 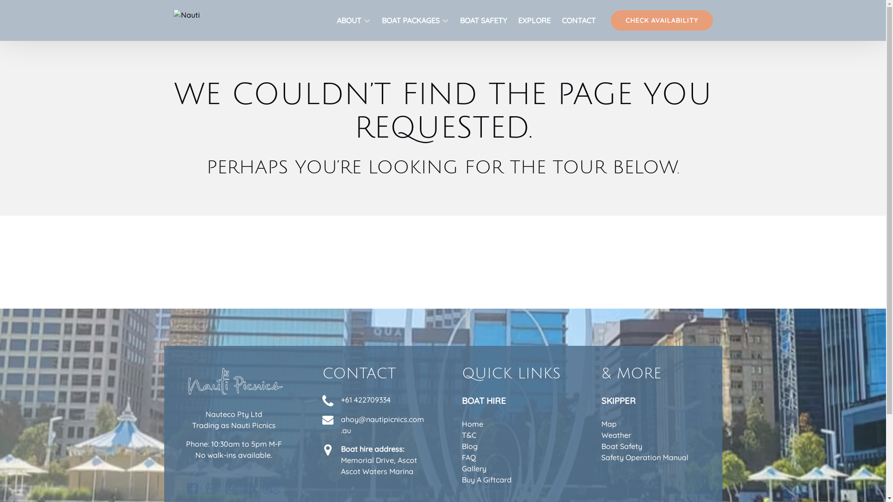 I want to click on Memorial Drive, Ascot
Ascot Waters Marina, so click(x=379, y=466).